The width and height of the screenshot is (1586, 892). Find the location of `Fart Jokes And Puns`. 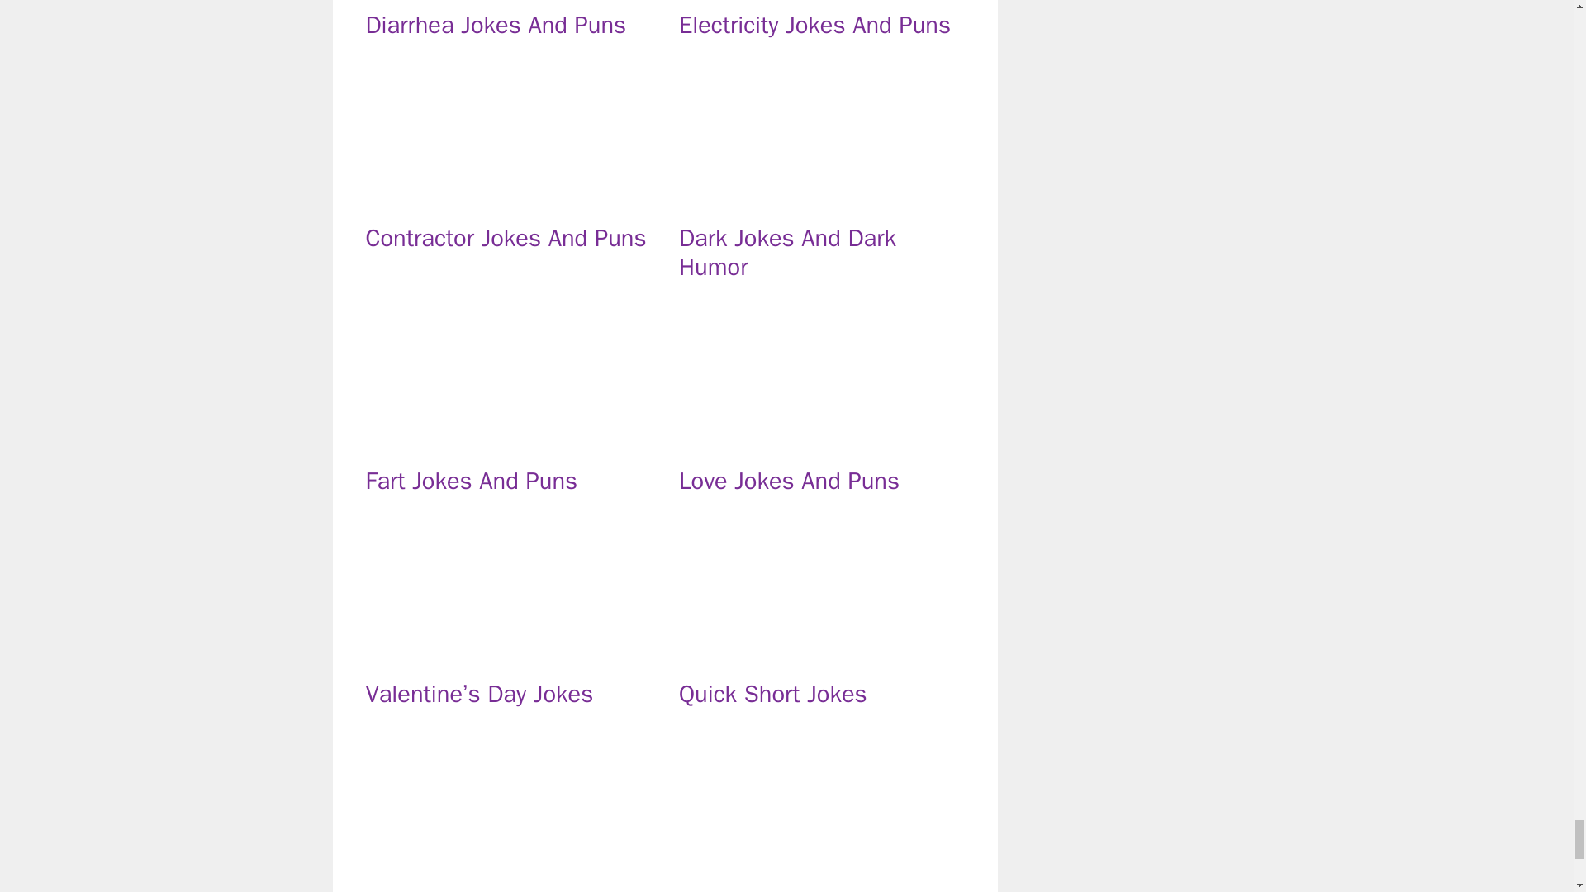

Fart Jokes And Puns is located at coordinates (471, 481).